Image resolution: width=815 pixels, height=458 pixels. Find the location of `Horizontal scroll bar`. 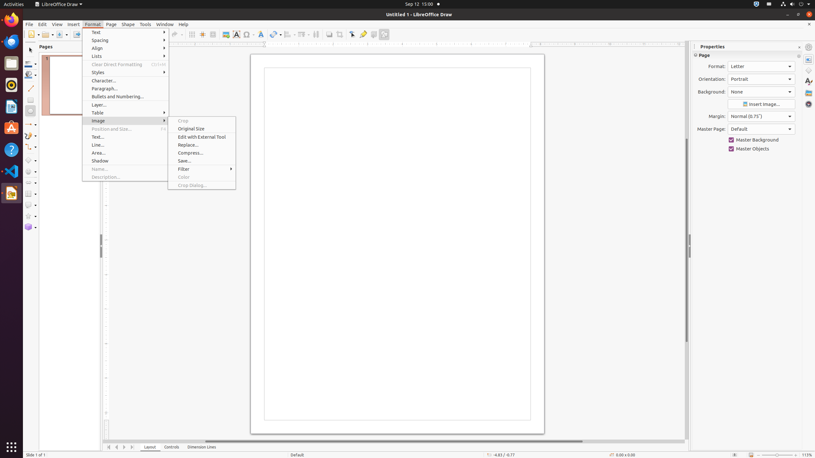

Horizontal scroll bar is located at coordinates (394, 441).